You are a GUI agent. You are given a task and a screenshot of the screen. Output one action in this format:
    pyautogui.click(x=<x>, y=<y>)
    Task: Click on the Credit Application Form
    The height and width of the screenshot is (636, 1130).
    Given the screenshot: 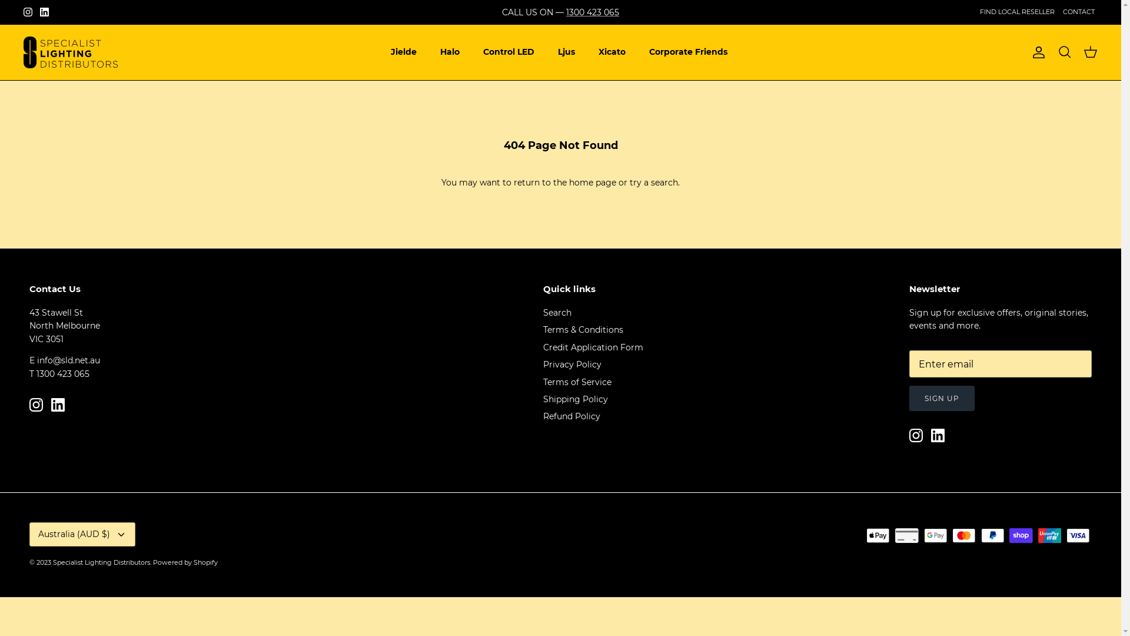 What is the action you would take?
    pyautogui.click(x=593, y=347)
    